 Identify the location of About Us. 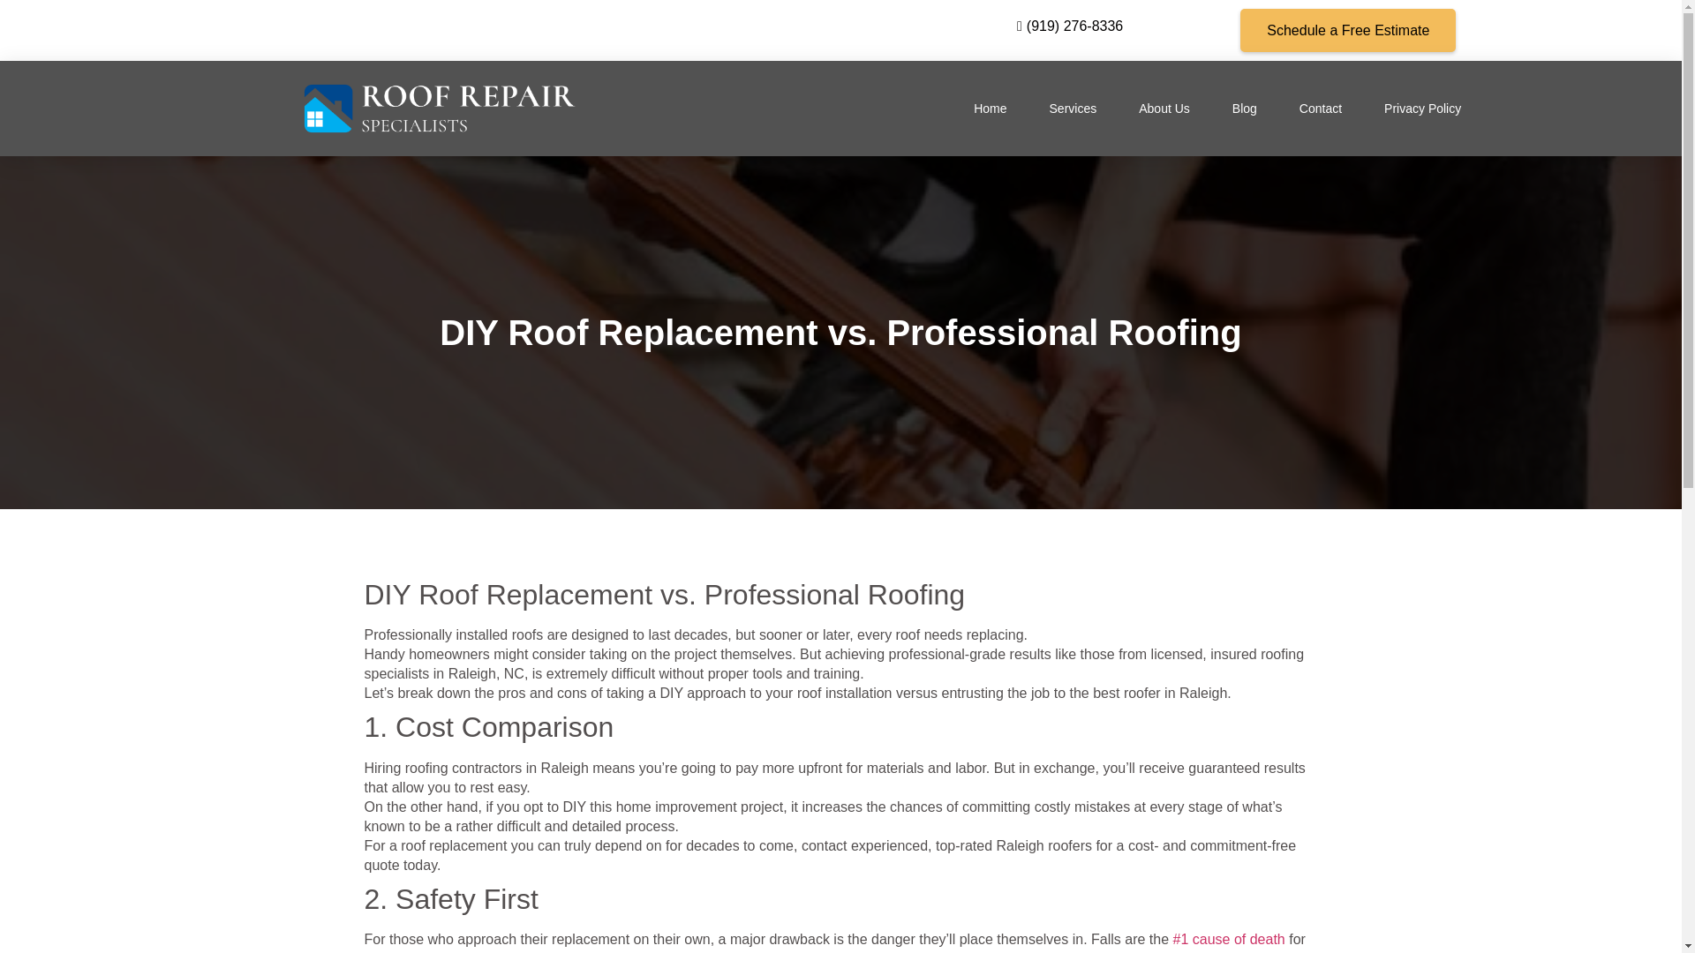
(1164, 108).